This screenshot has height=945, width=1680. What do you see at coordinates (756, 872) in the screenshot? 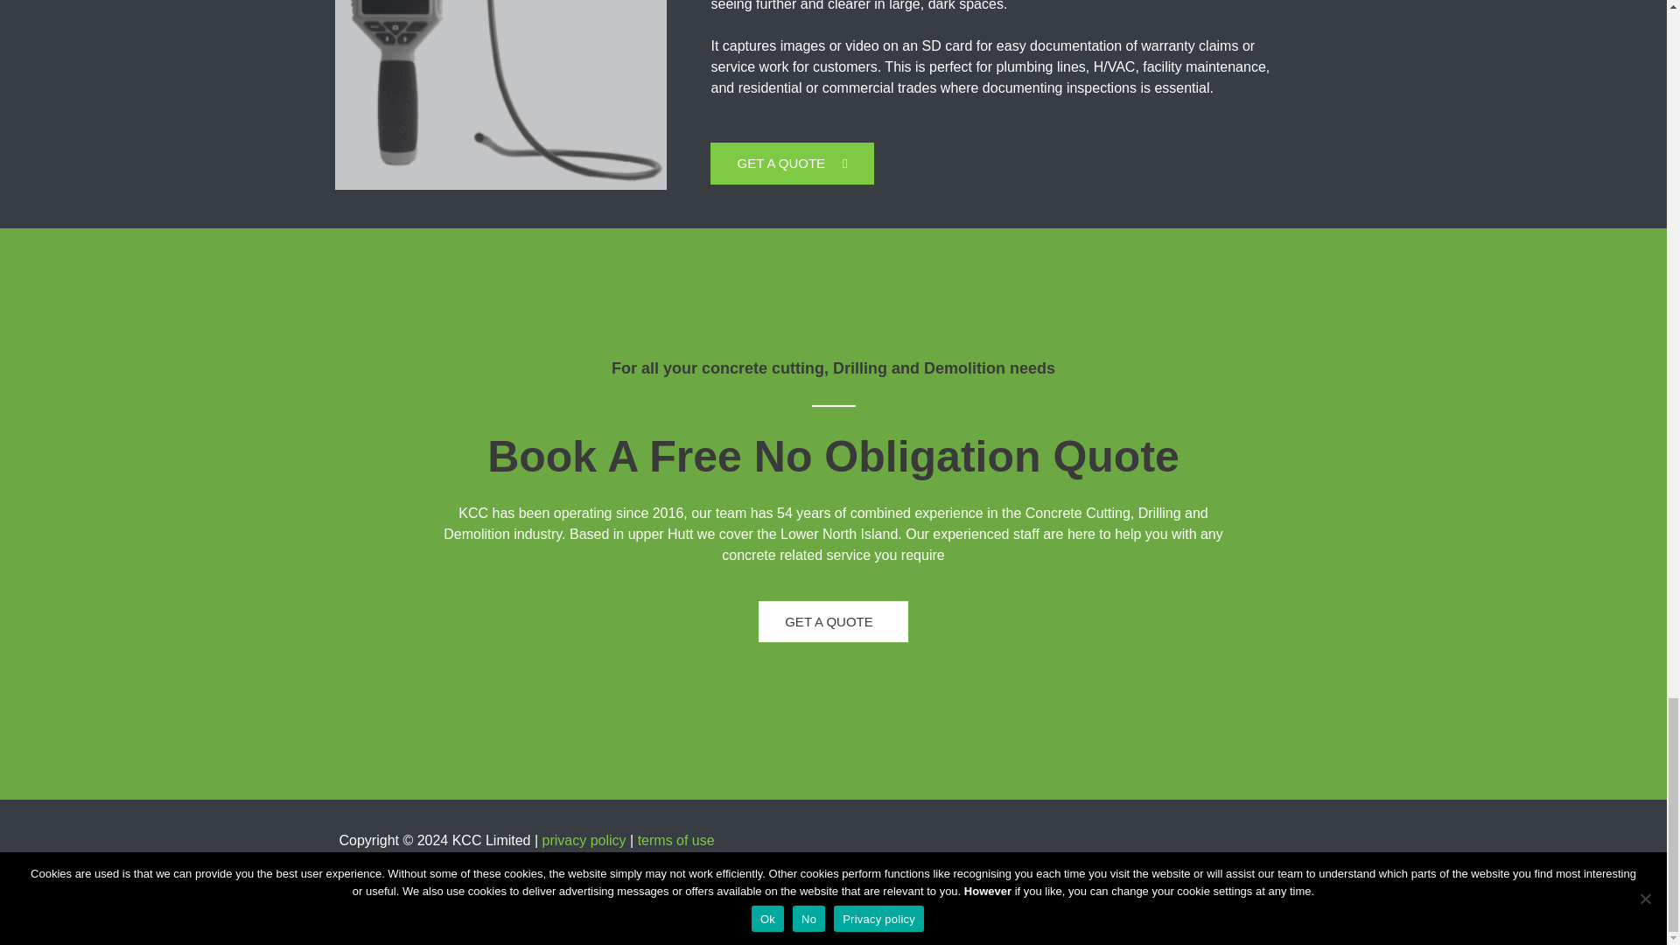
I see `Facebook-f` at bounding box center [756, 872].